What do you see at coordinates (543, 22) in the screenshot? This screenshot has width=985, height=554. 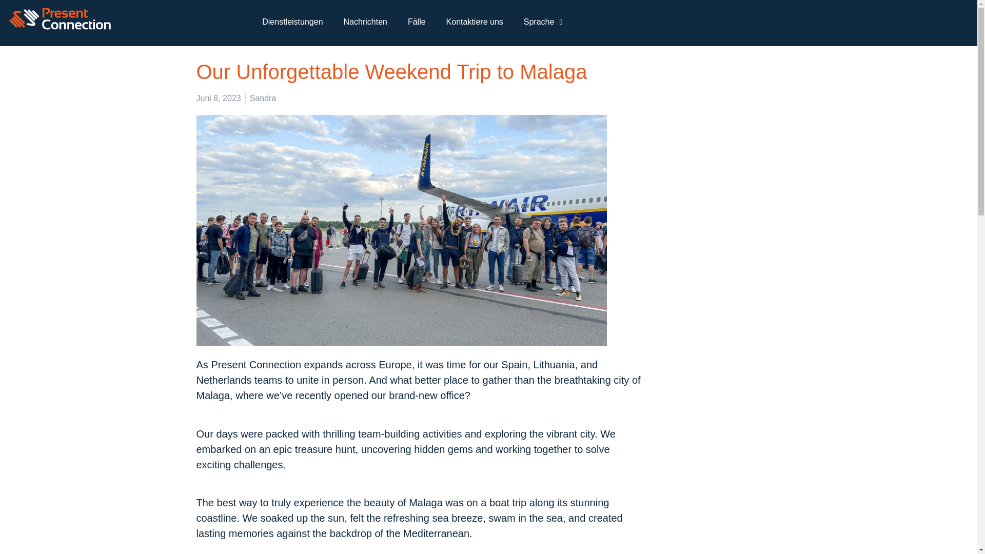 I see `Sprache` at bounding box center [543, 22].